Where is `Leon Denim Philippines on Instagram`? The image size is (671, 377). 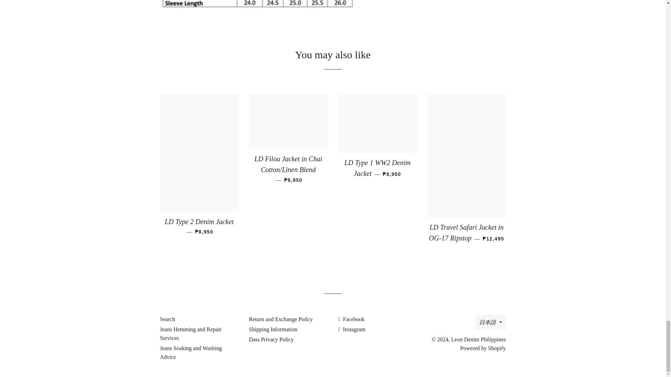
Leon Denim Philippines on Instagram is located at coordinates (352, 329).